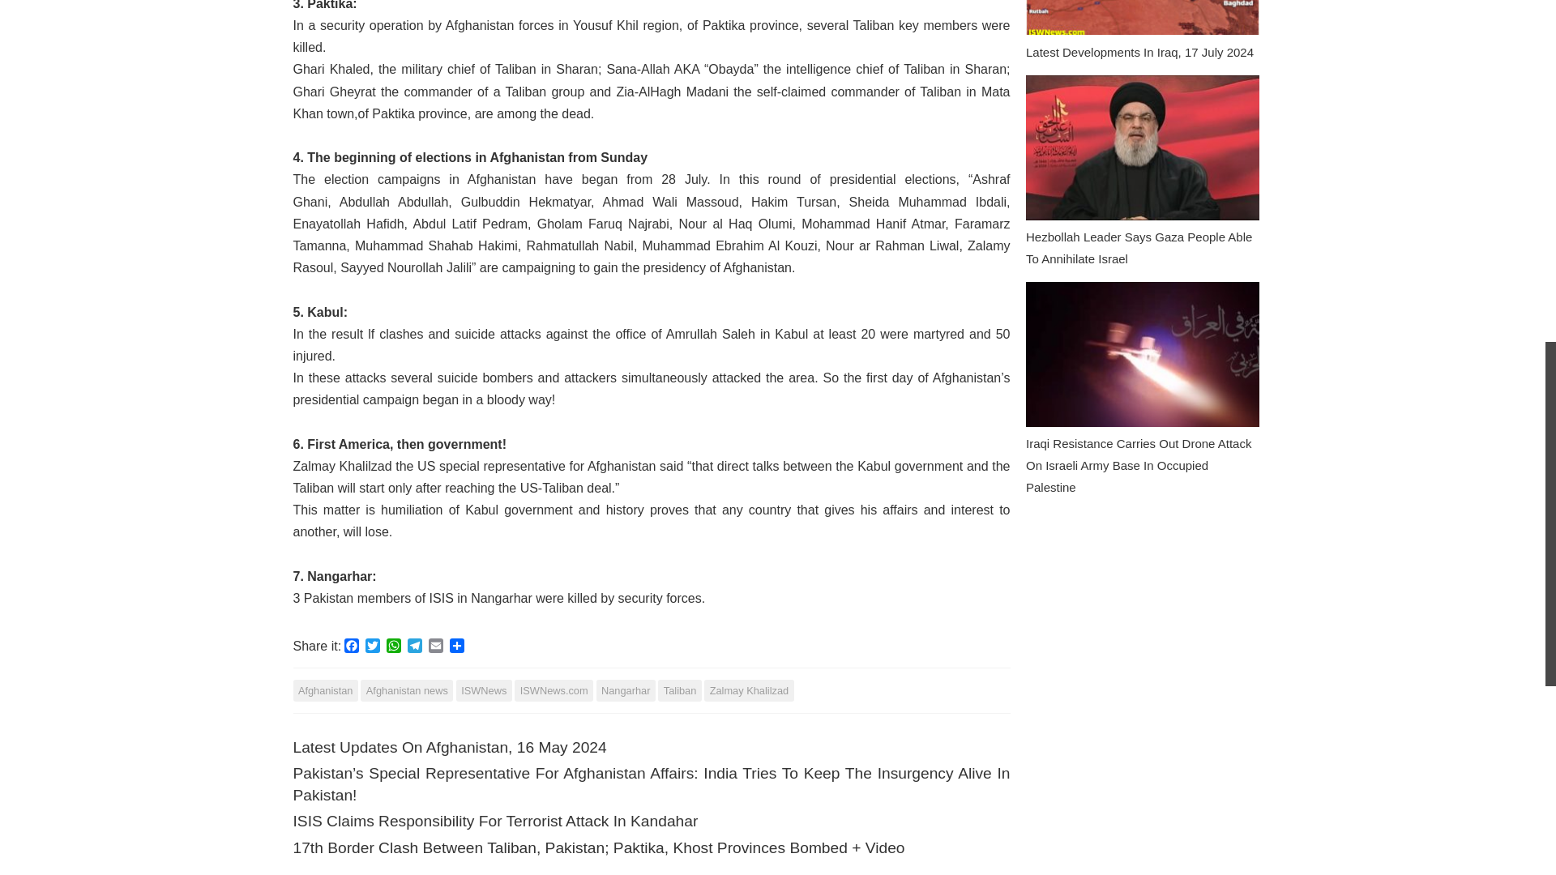 The image size is (1556, 875). I want to click on Twitter, so click(373, 647).